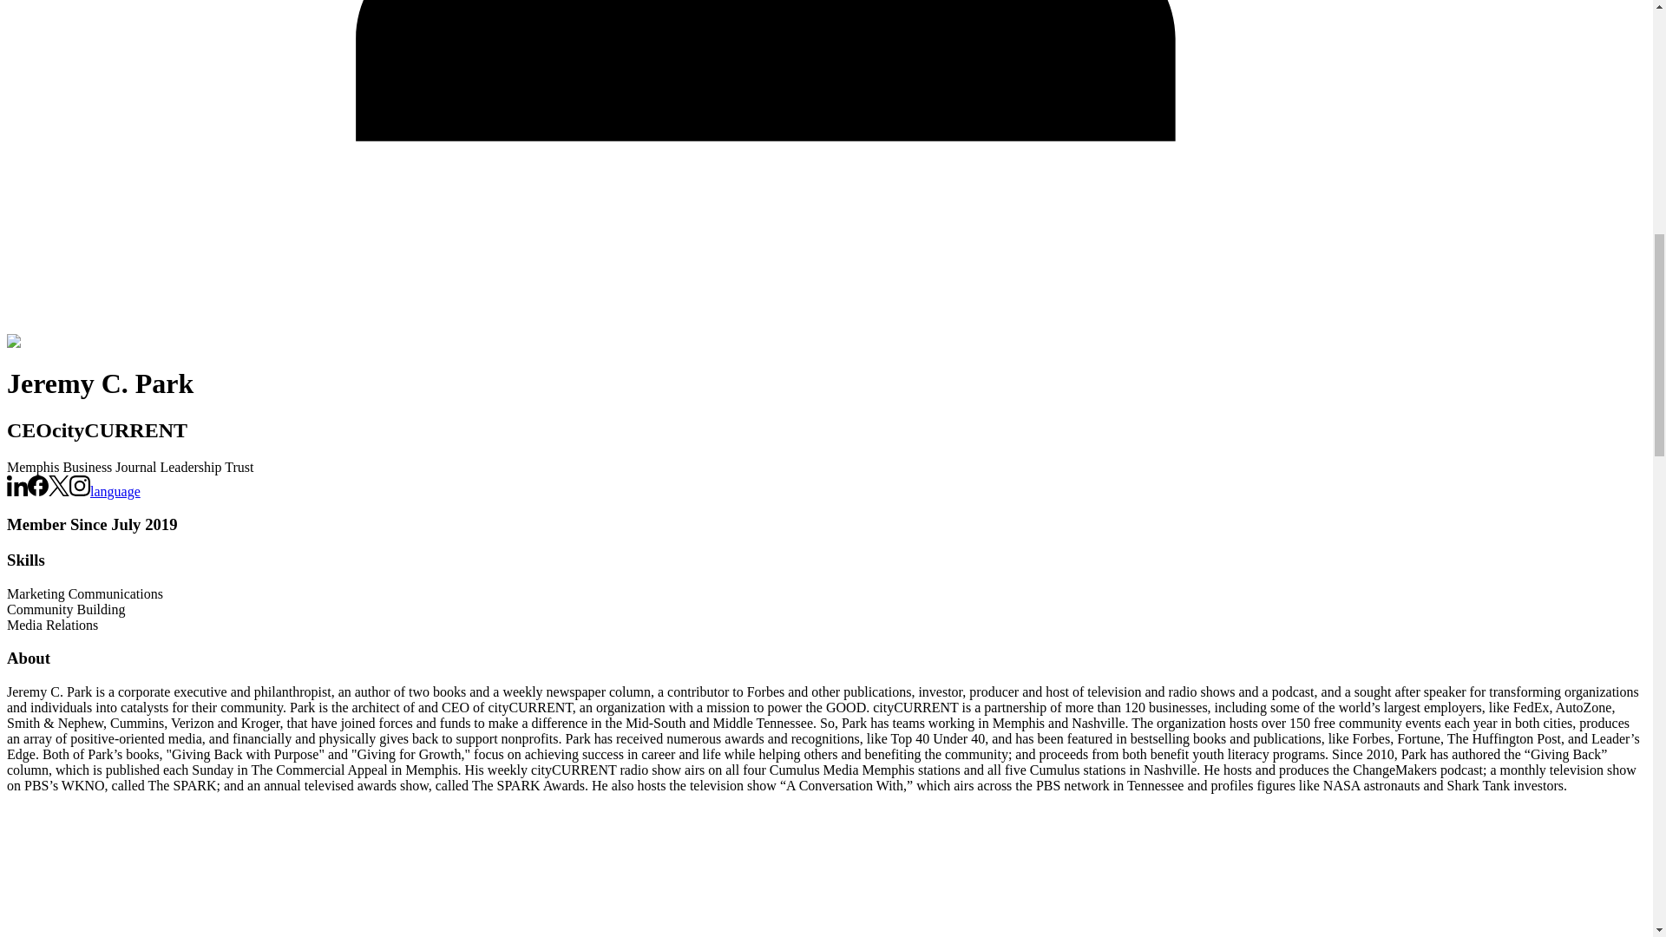  What do you see at coordinates (115, 491) in the screenshot?
I see `language` at bounding box center [115, 491].